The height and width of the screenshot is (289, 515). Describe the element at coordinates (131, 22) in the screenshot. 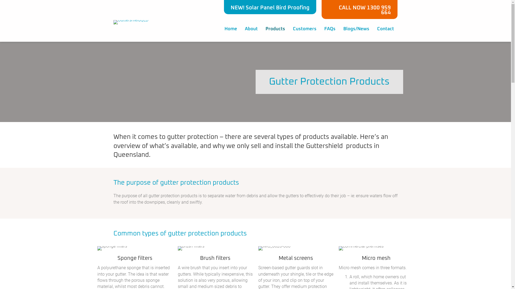

I see `GuttershieldQLD` at that location.